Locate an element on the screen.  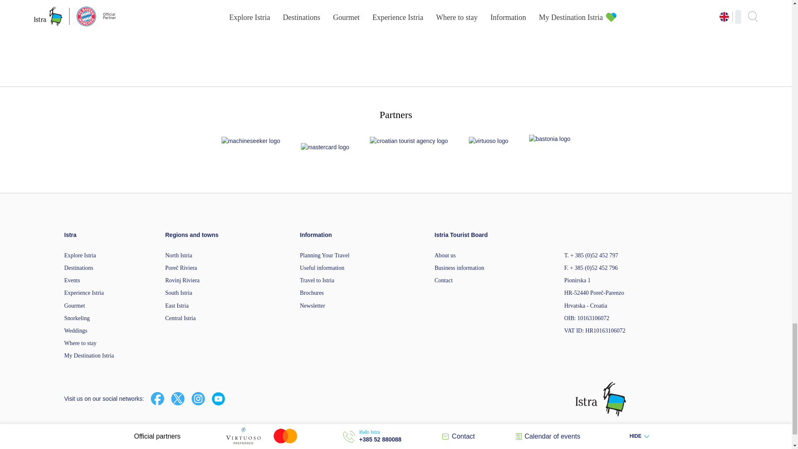
Destinations is located at coordinates (78, 268).